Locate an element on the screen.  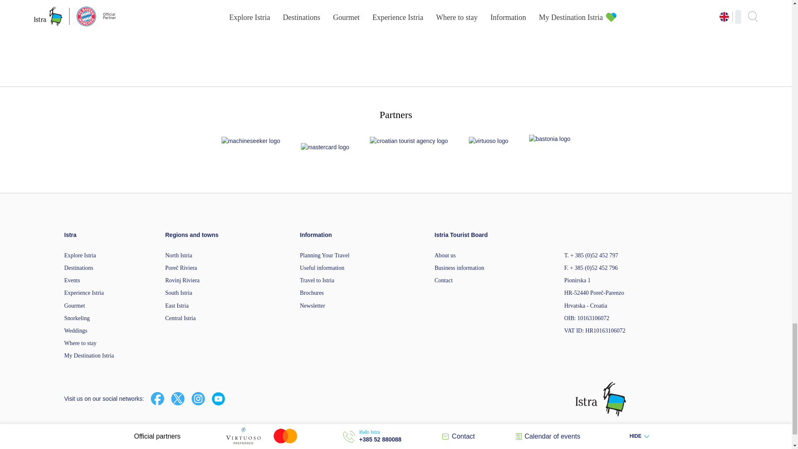
Destinations is located at coordinates (78, 268).